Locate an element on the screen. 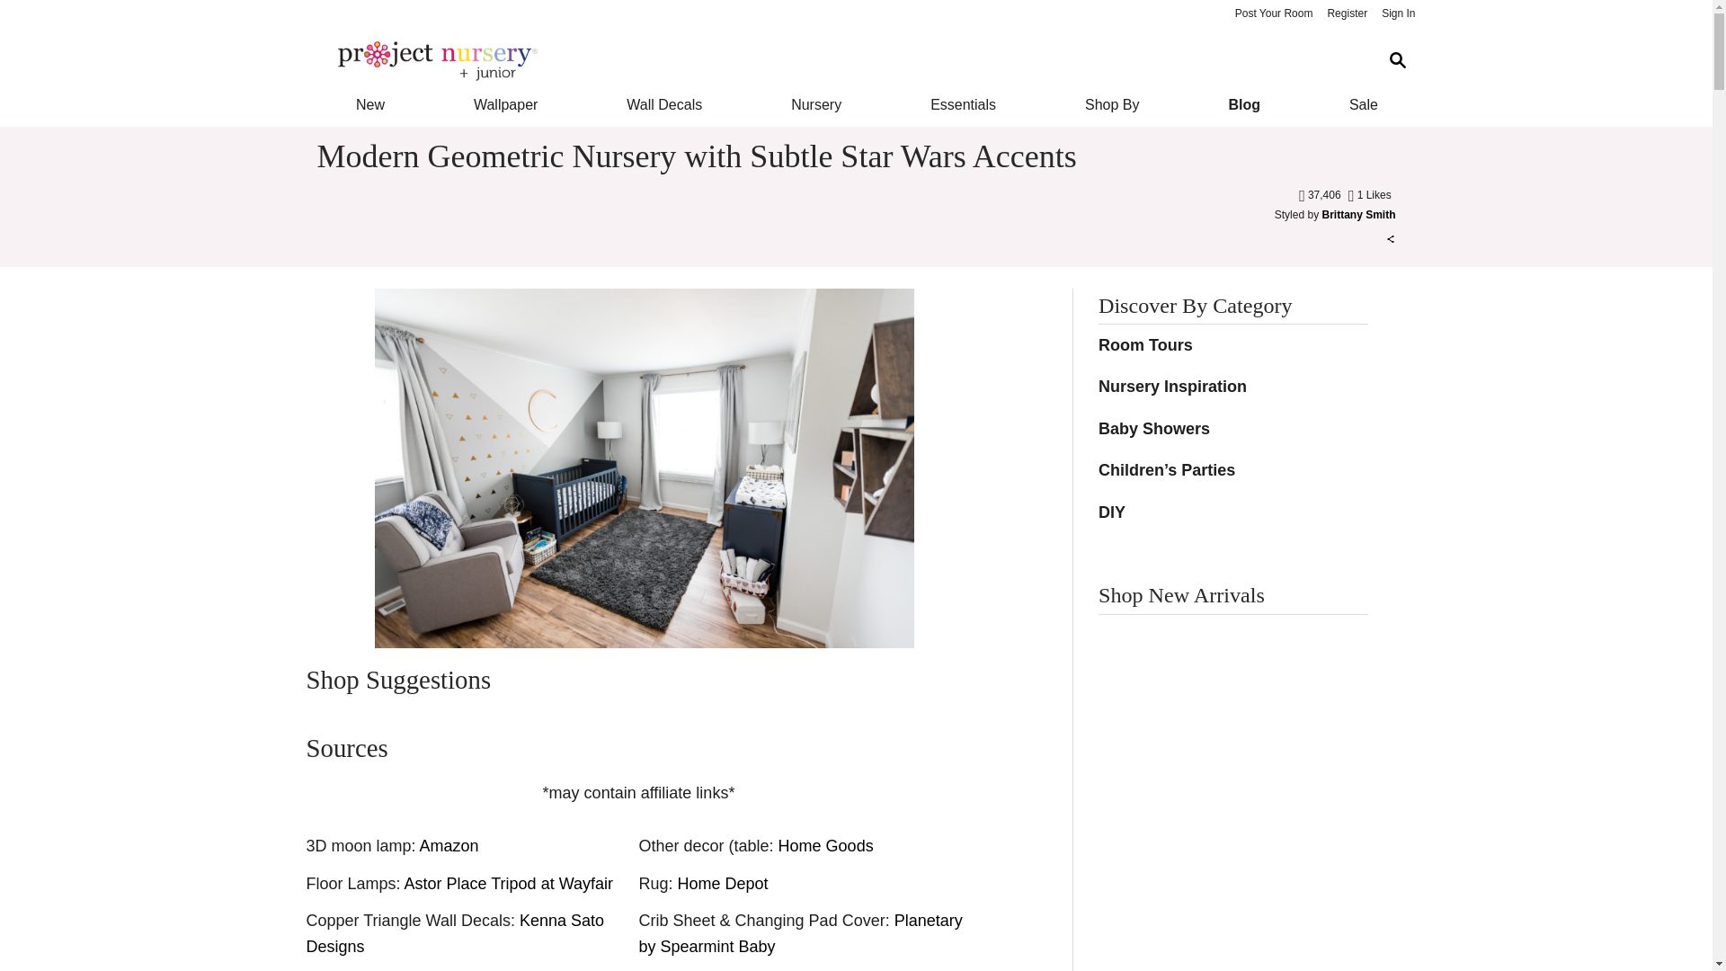 The width and height of the screenshot is (1726, 971). Sign In is located at coordinates (1398, 14).